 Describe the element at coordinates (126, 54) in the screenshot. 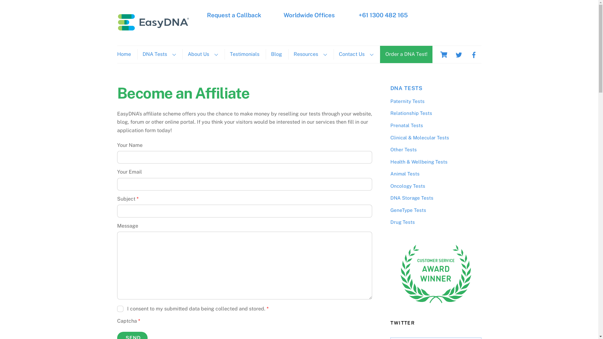

I see `Home` at that location.